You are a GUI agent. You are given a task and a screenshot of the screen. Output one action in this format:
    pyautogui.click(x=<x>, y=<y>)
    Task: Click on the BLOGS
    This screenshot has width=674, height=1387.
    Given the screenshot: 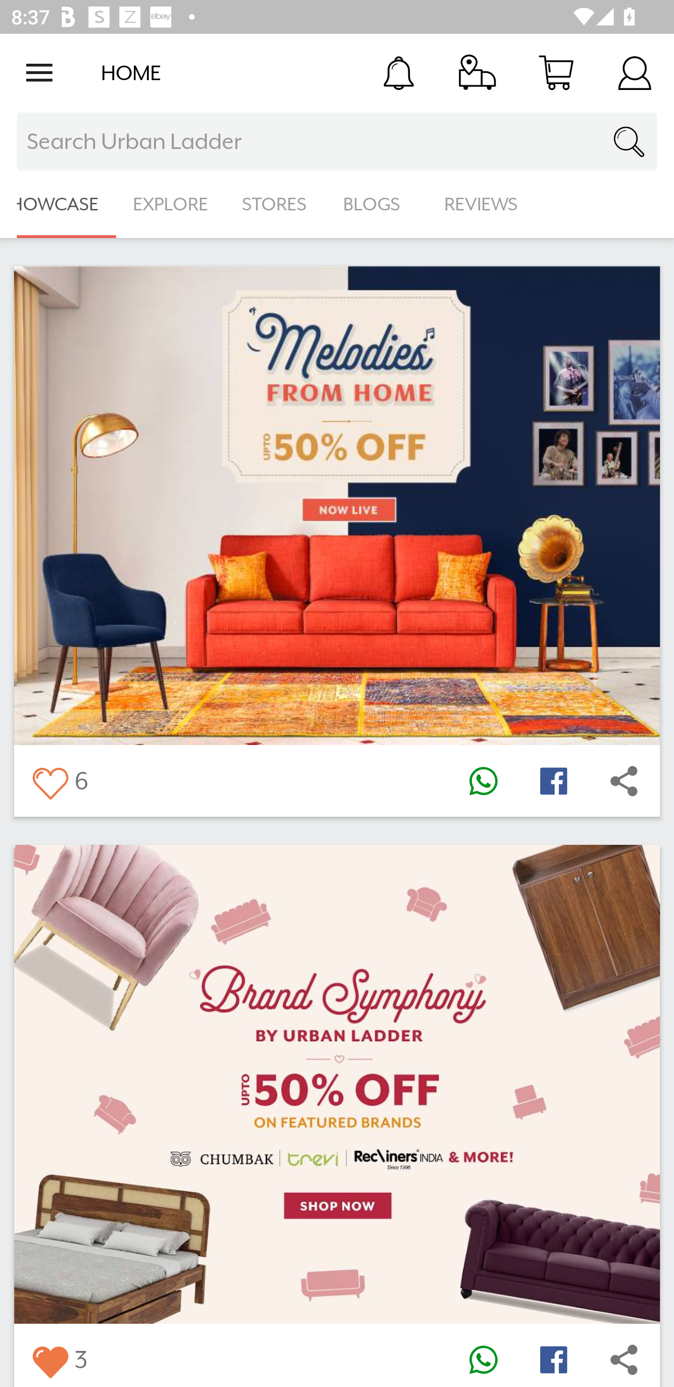 What is the action you would take?
    pyautogui.click(x=376, y=204)
    